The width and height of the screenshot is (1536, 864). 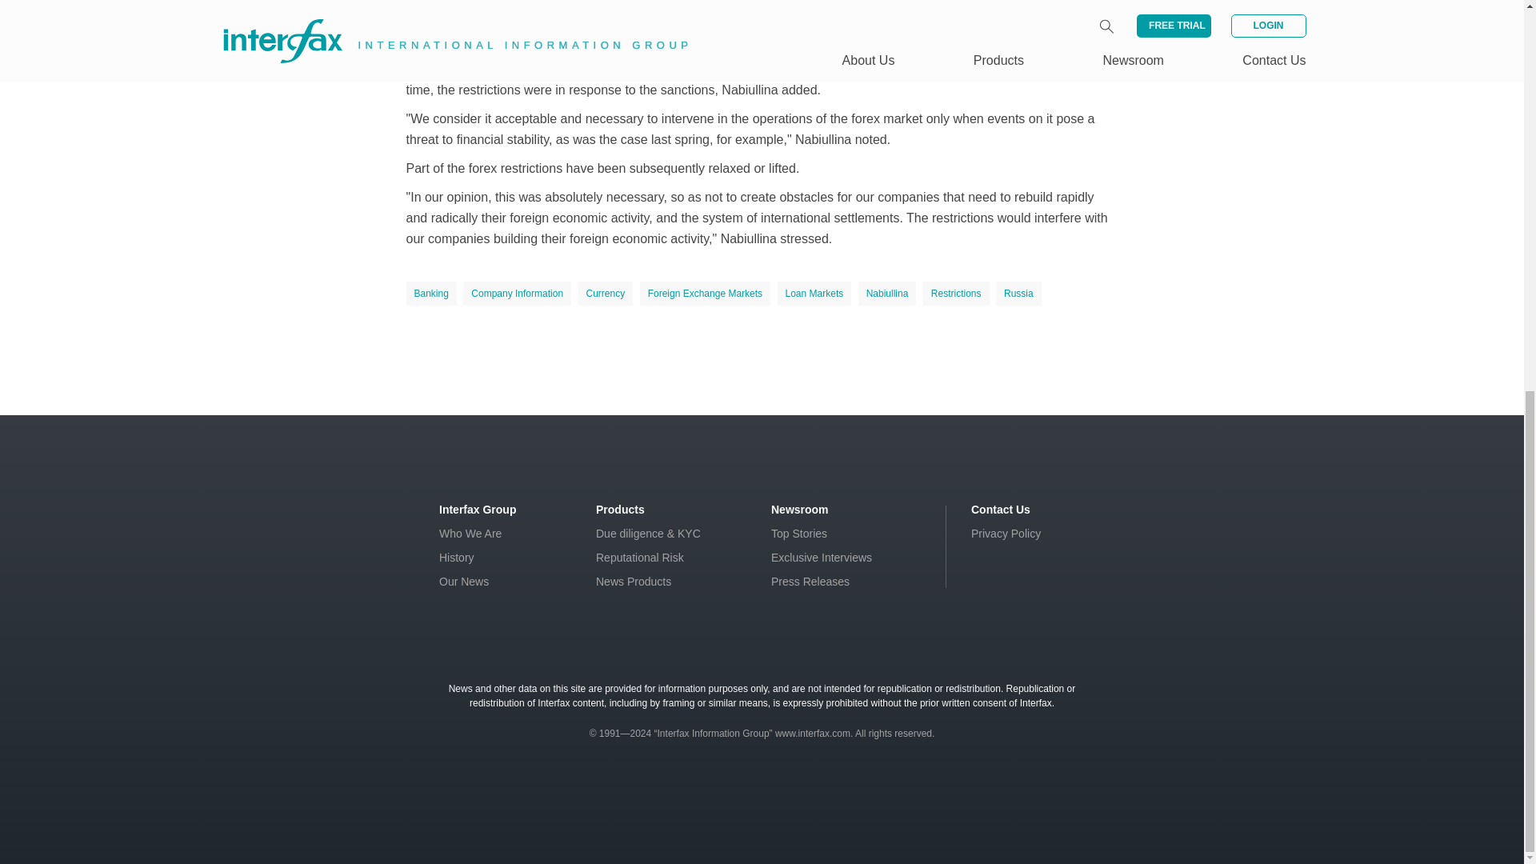 What do you see at coordinates (706, 294) in the screenshot?
I see `Foreign Exchange Markets` at bounding box center [706, 294].